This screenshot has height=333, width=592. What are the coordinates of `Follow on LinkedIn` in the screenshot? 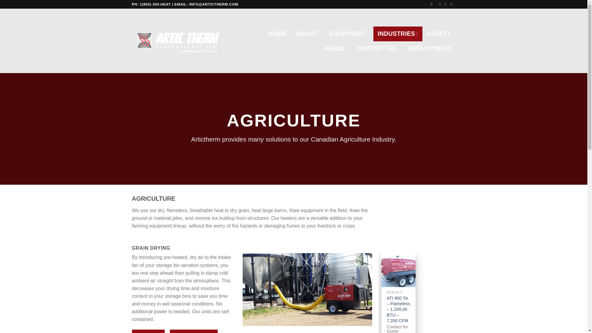 It's located at (453, 4).